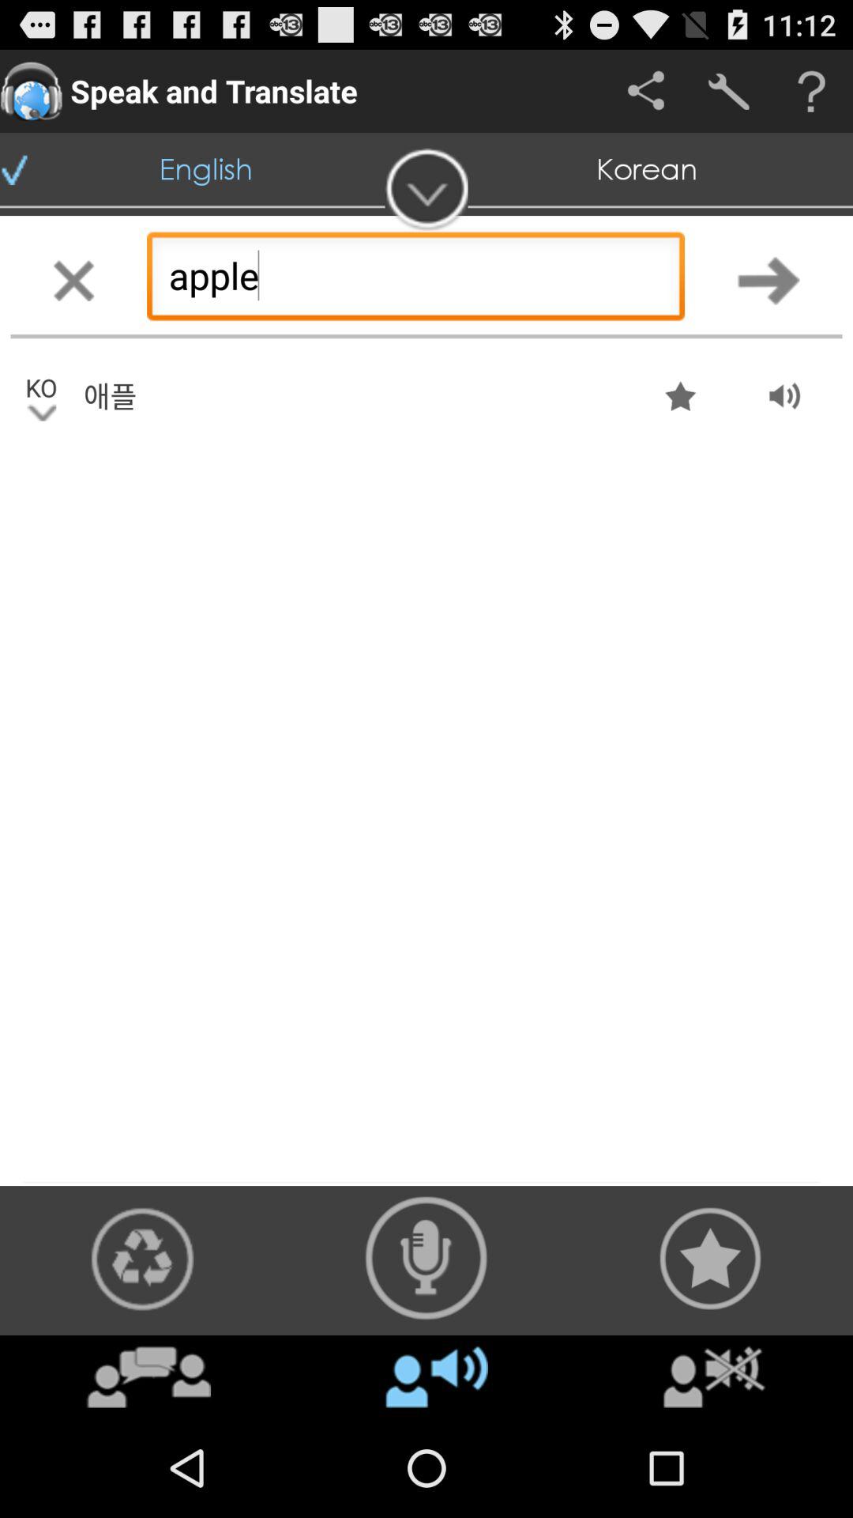 The image size is (853, 1518). Describe the element at coordinates (142, 1259) in the screenshot. I see `click to recycle` at that location.